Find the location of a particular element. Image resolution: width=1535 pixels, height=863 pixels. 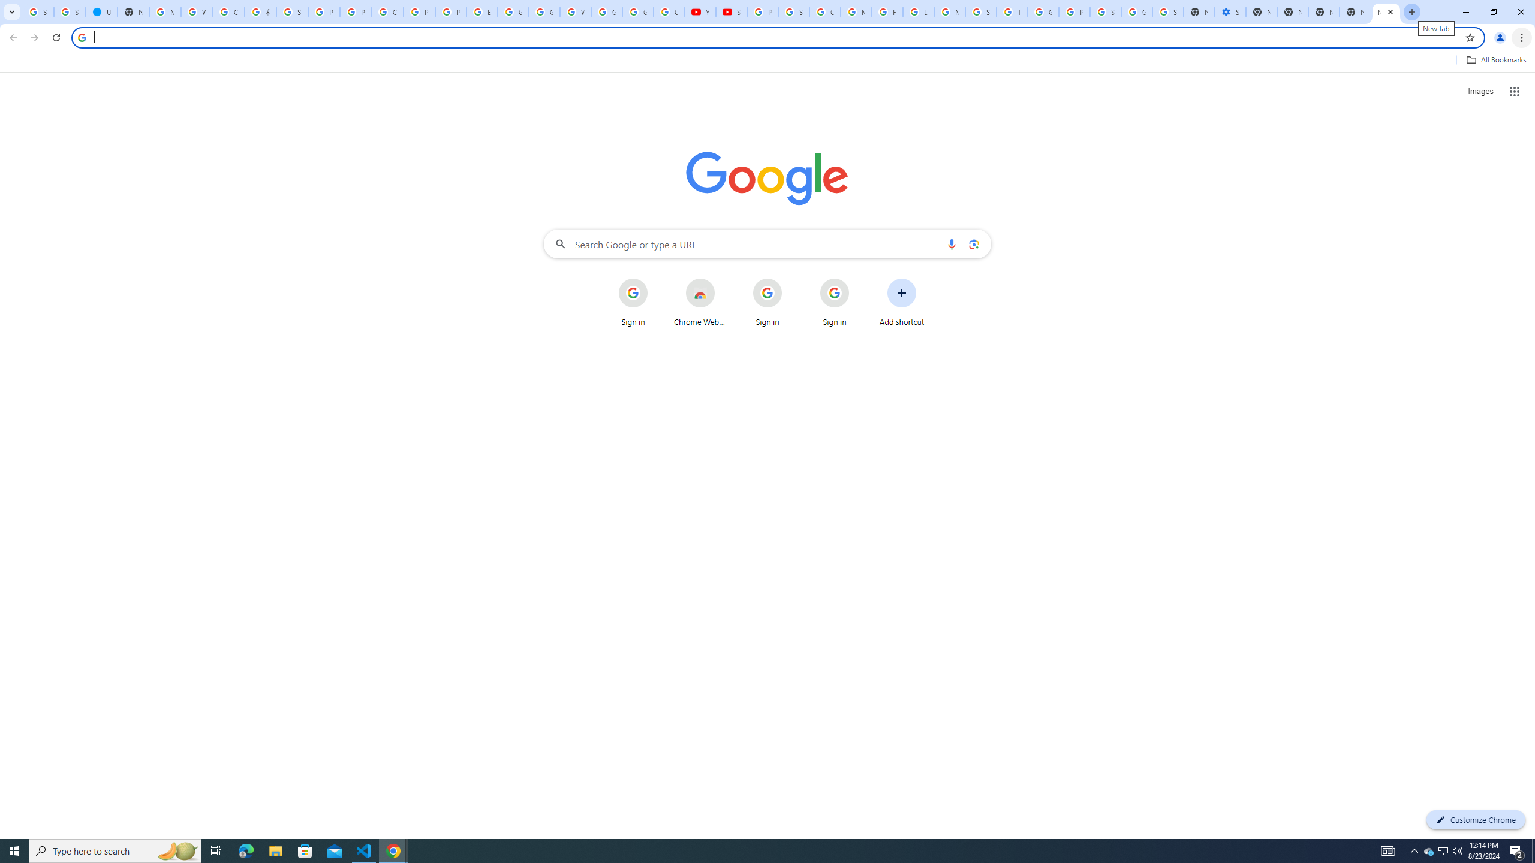

Create your Google Account is located at coordinates (228, 12).